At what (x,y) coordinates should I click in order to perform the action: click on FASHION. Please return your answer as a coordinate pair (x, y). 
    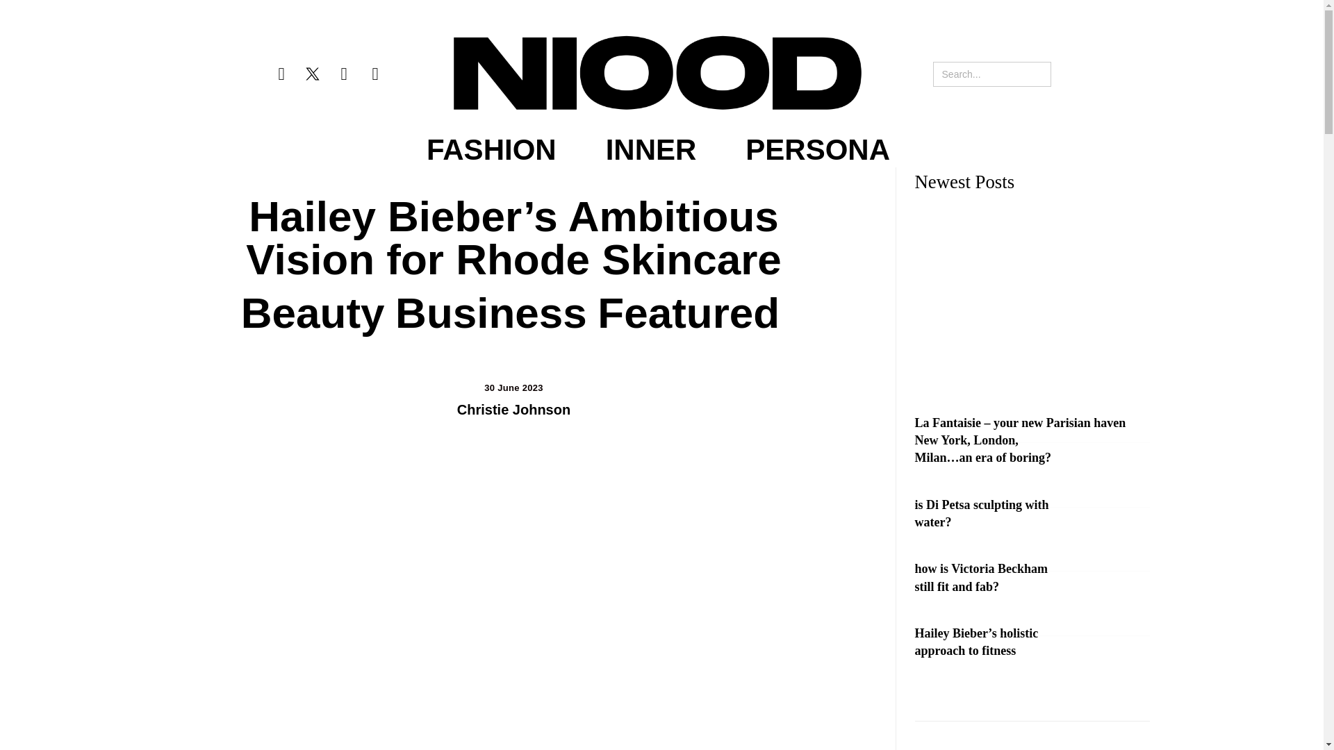
    Looking at the image, I should click on (491, 150).